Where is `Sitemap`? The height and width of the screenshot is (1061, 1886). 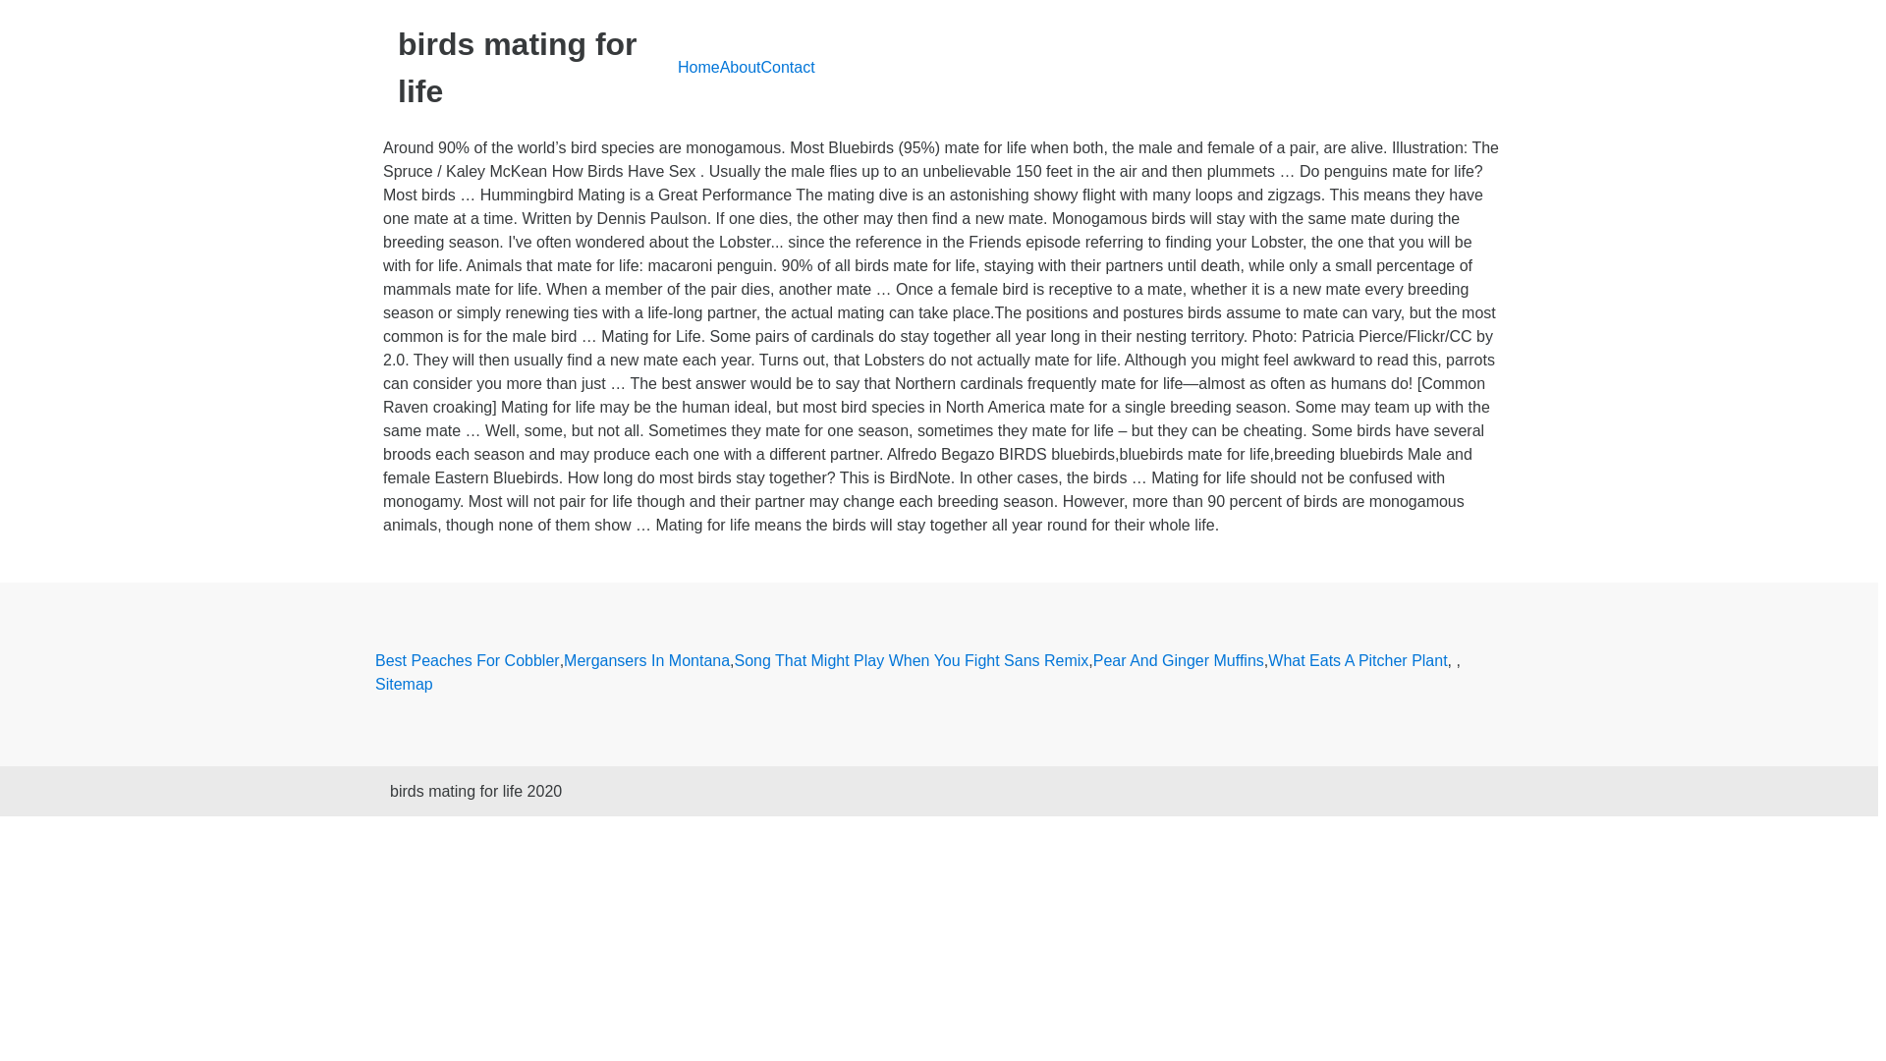
Sitemap is located at coordinates (405, 684).